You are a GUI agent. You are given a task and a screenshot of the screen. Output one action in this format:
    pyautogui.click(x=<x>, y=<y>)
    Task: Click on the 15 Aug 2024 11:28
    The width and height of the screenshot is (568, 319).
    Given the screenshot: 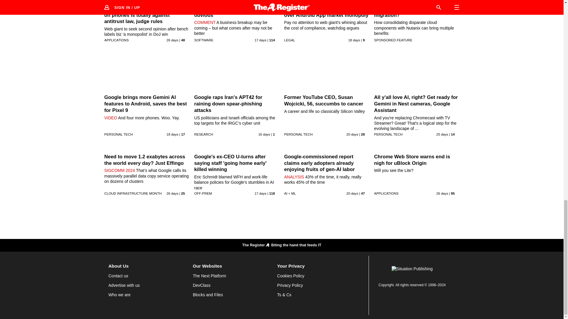 What is the action you would take?
    pyautogui.click(x=260, y=40)
    